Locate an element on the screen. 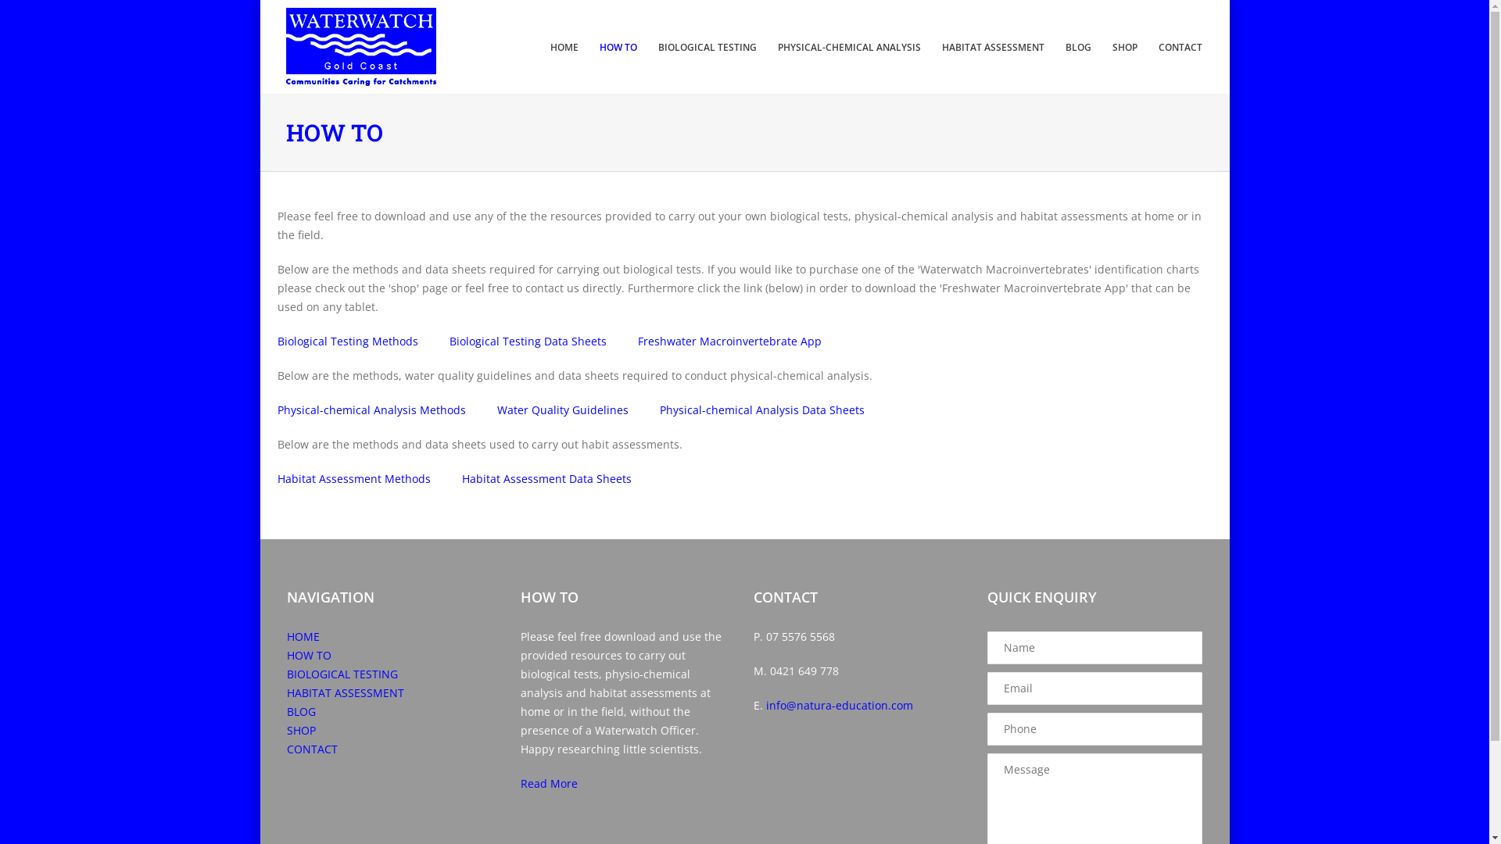  HOW TO is located at coordinates (310, 655).